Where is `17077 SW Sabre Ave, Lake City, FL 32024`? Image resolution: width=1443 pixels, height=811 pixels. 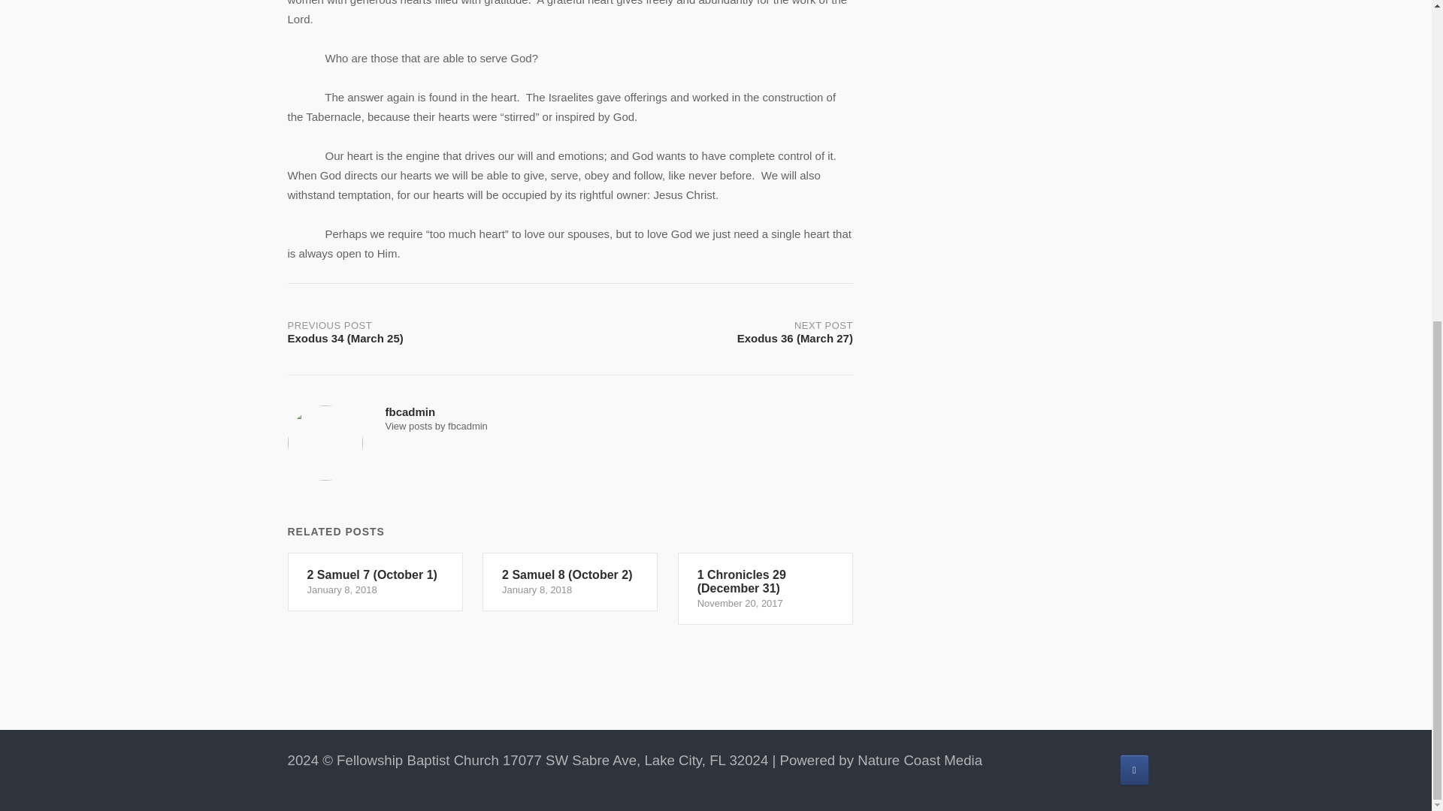
17077 SW Sabre Ave, Lake City, FL 32024 is located at coordinates (634, 760).